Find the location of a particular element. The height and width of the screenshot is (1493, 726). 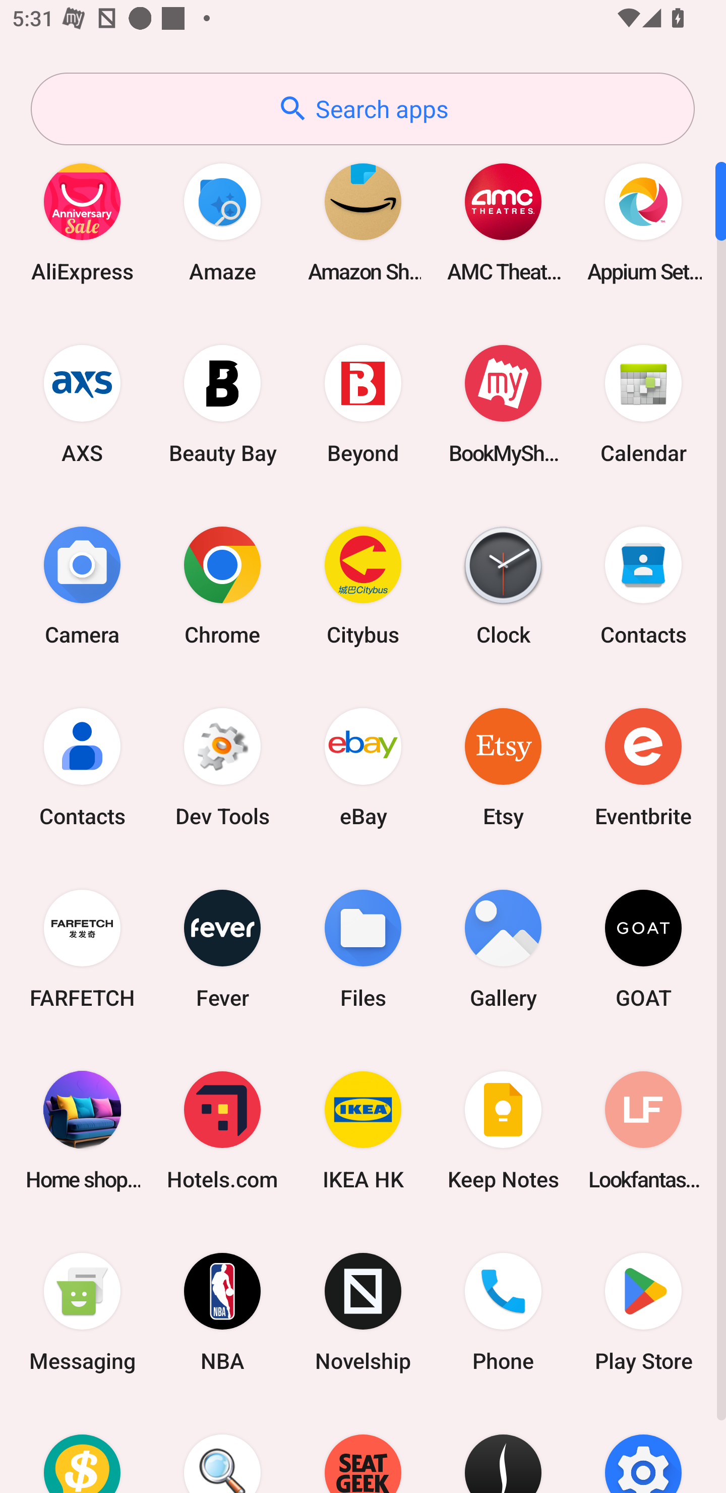

Contacts is located at coordinates (643, 585).